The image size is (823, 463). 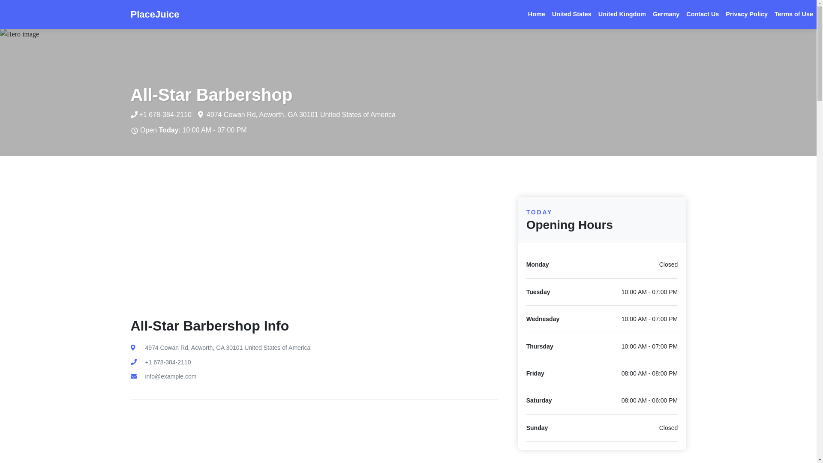 What do you see at coordinates (747, 14) in the screenshot?
I see `Privacy Policy` at bounding box center [747, 14].